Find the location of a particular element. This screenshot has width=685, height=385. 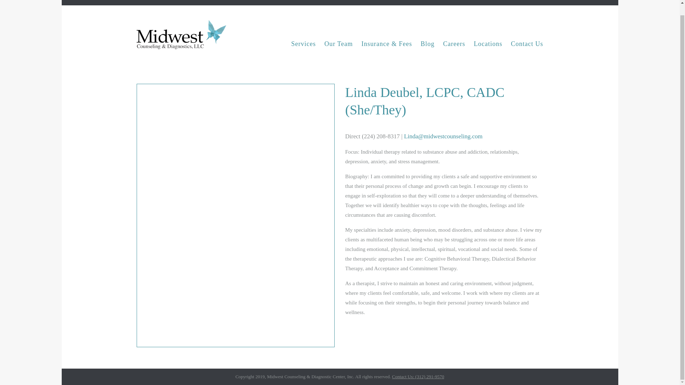

Careers is located at coordinates (454, 43).